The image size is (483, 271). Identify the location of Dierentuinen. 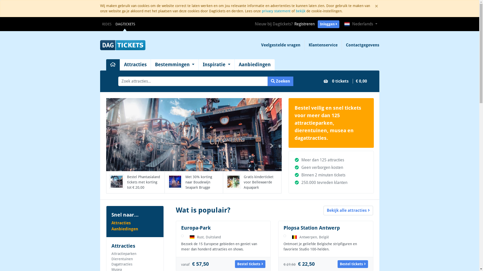
(122, 259).